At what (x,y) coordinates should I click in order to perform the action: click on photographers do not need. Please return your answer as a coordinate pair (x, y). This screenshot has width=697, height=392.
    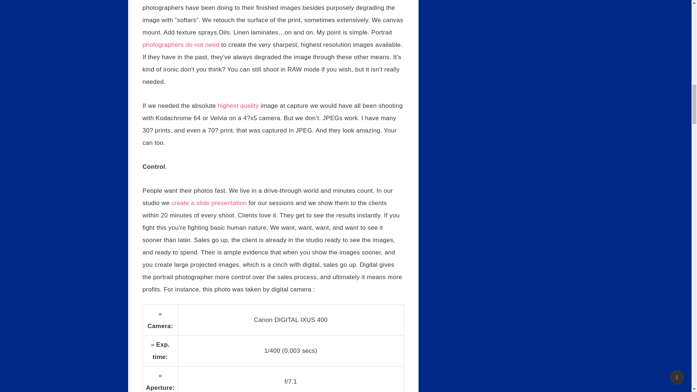
    Looking at the image, I should click on (181, 45).